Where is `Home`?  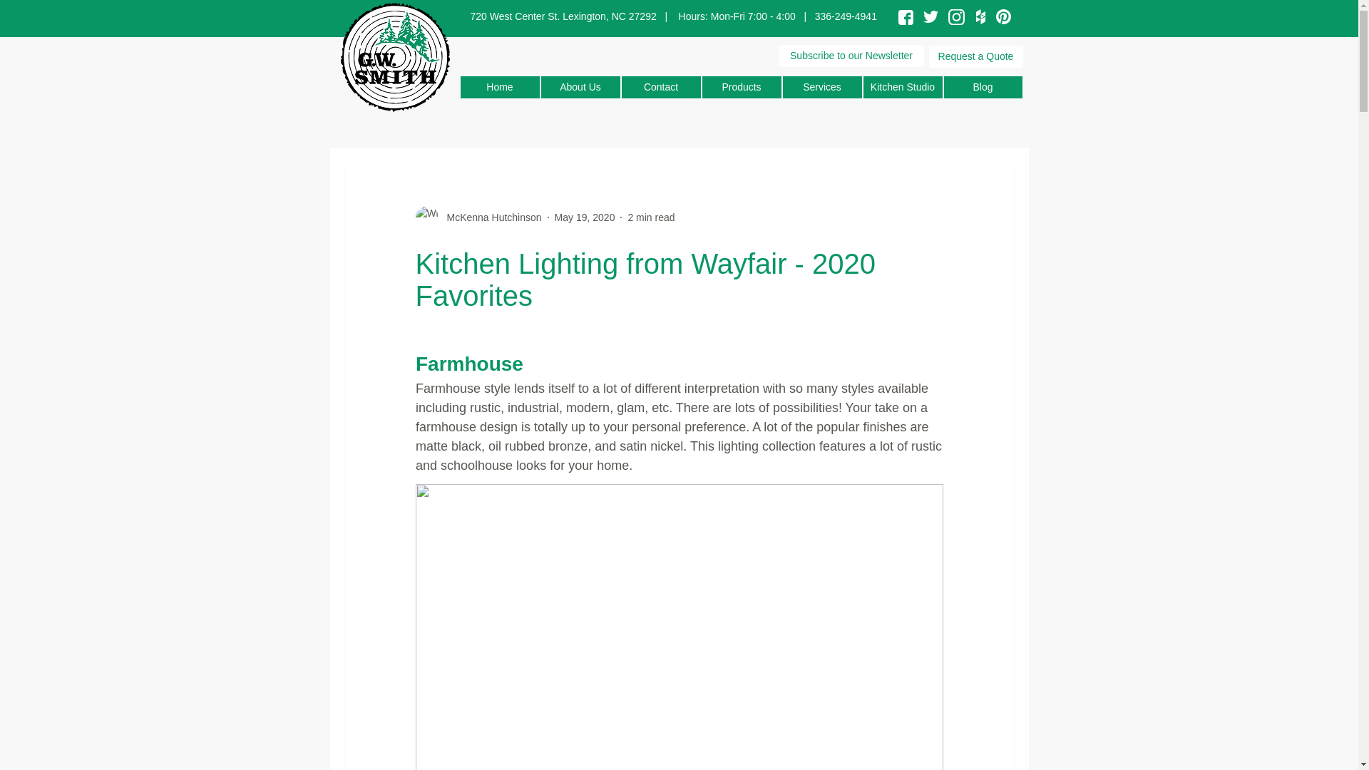
Home is located at coordinates (499, 87).